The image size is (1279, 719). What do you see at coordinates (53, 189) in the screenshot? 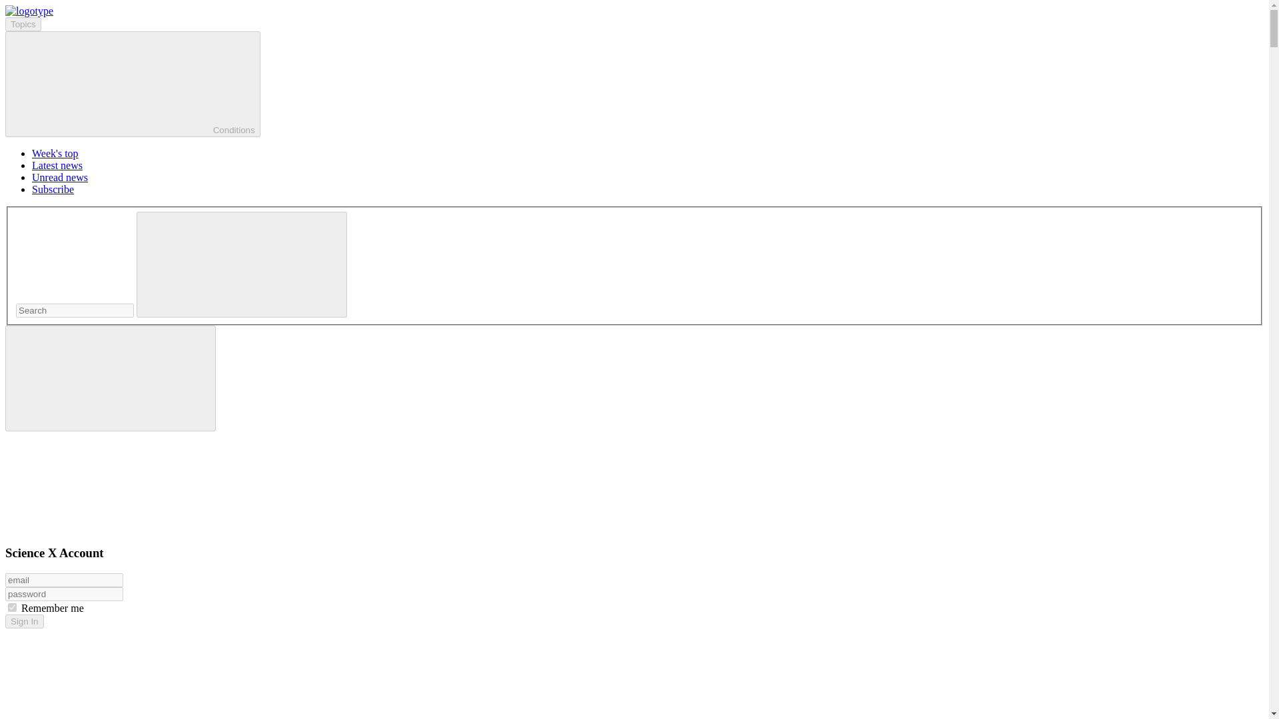
I see `Subscribe` at bounding box center [53, 189].